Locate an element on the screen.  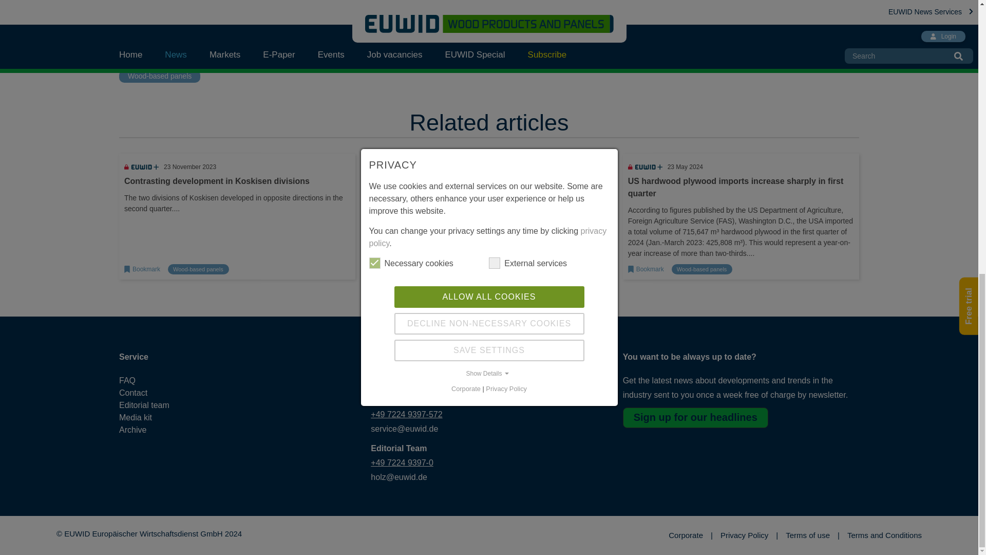
Terms of use is located at coordinates (812, 535).